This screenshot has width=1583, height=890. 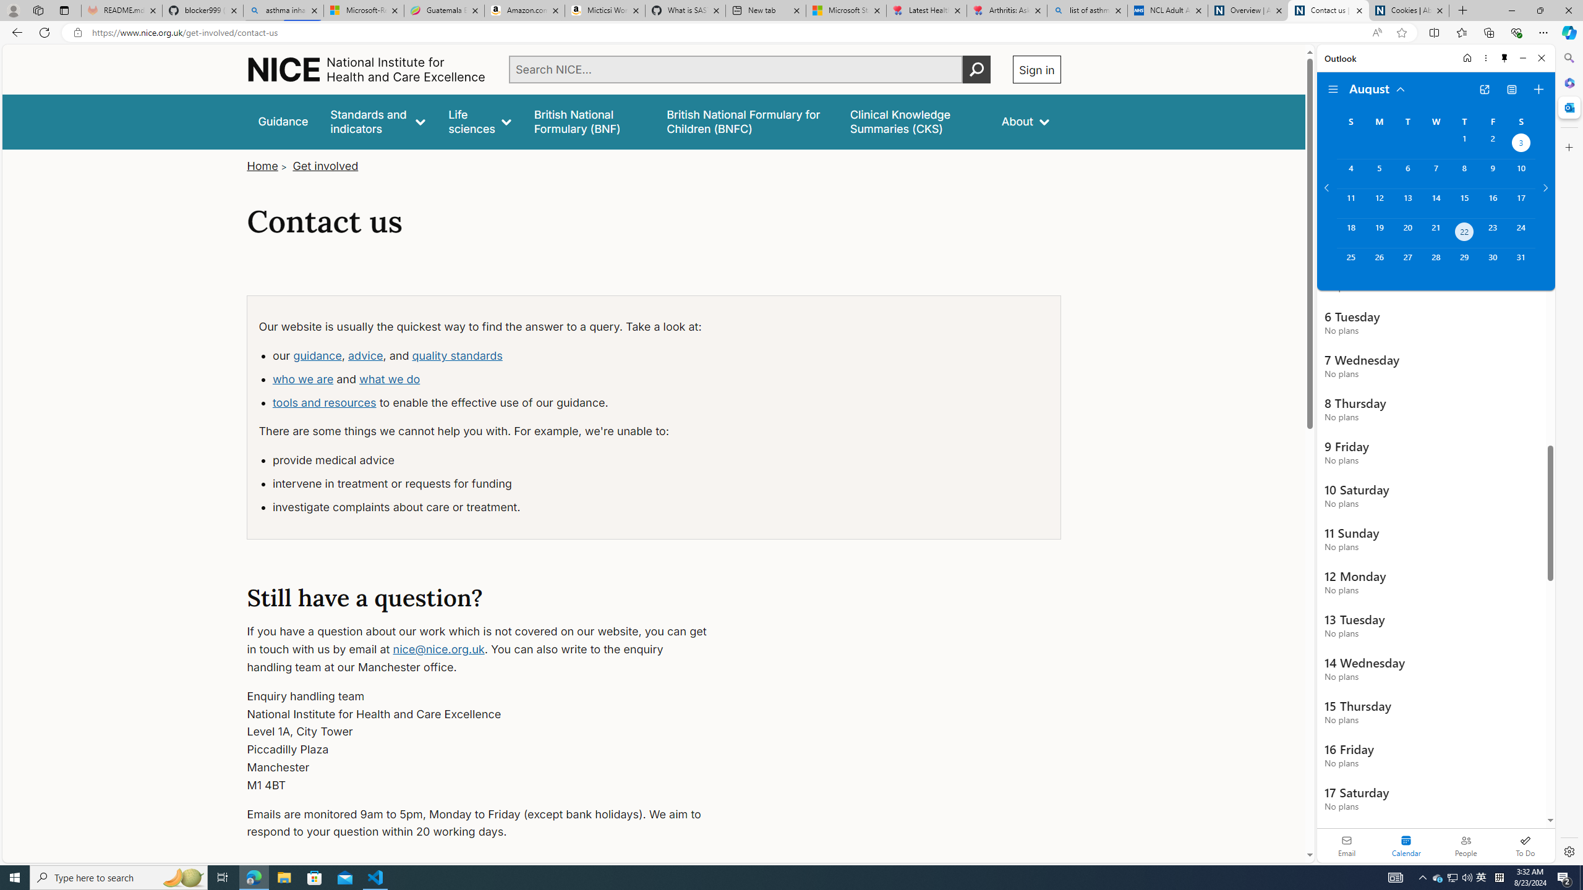 What do you see at coordinates (1521, 144) in the screenshot?
I see `Saturday, August 3, 2024. Date selected. ` at bounding box center [1521, 144].